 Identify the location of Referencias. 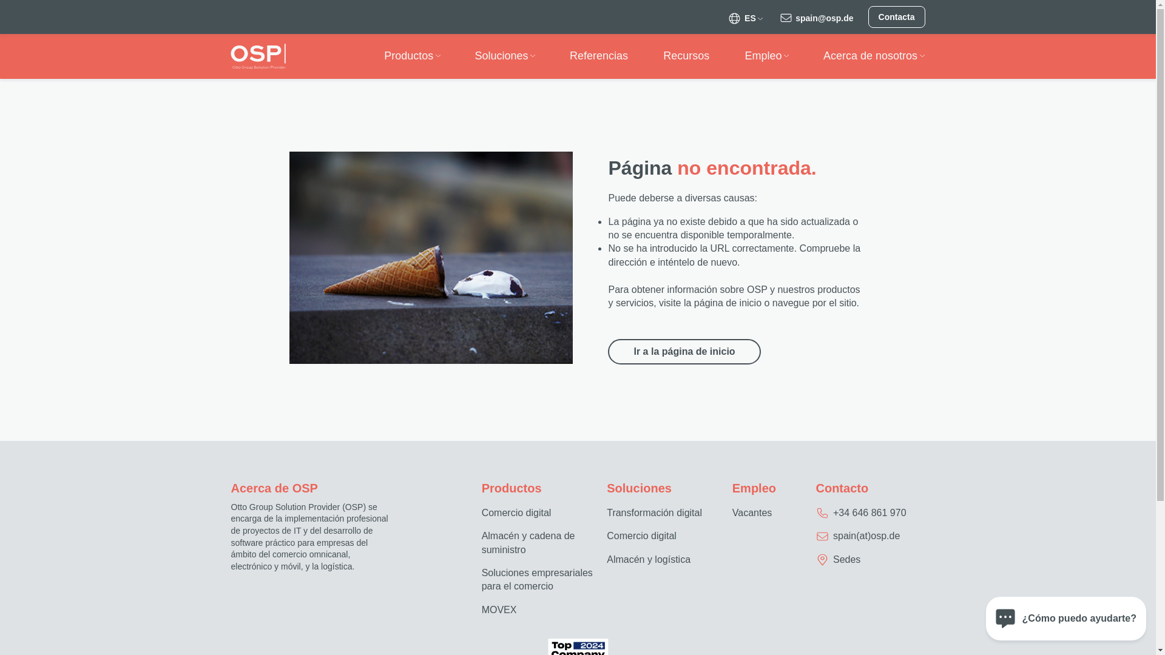
(598, 56).